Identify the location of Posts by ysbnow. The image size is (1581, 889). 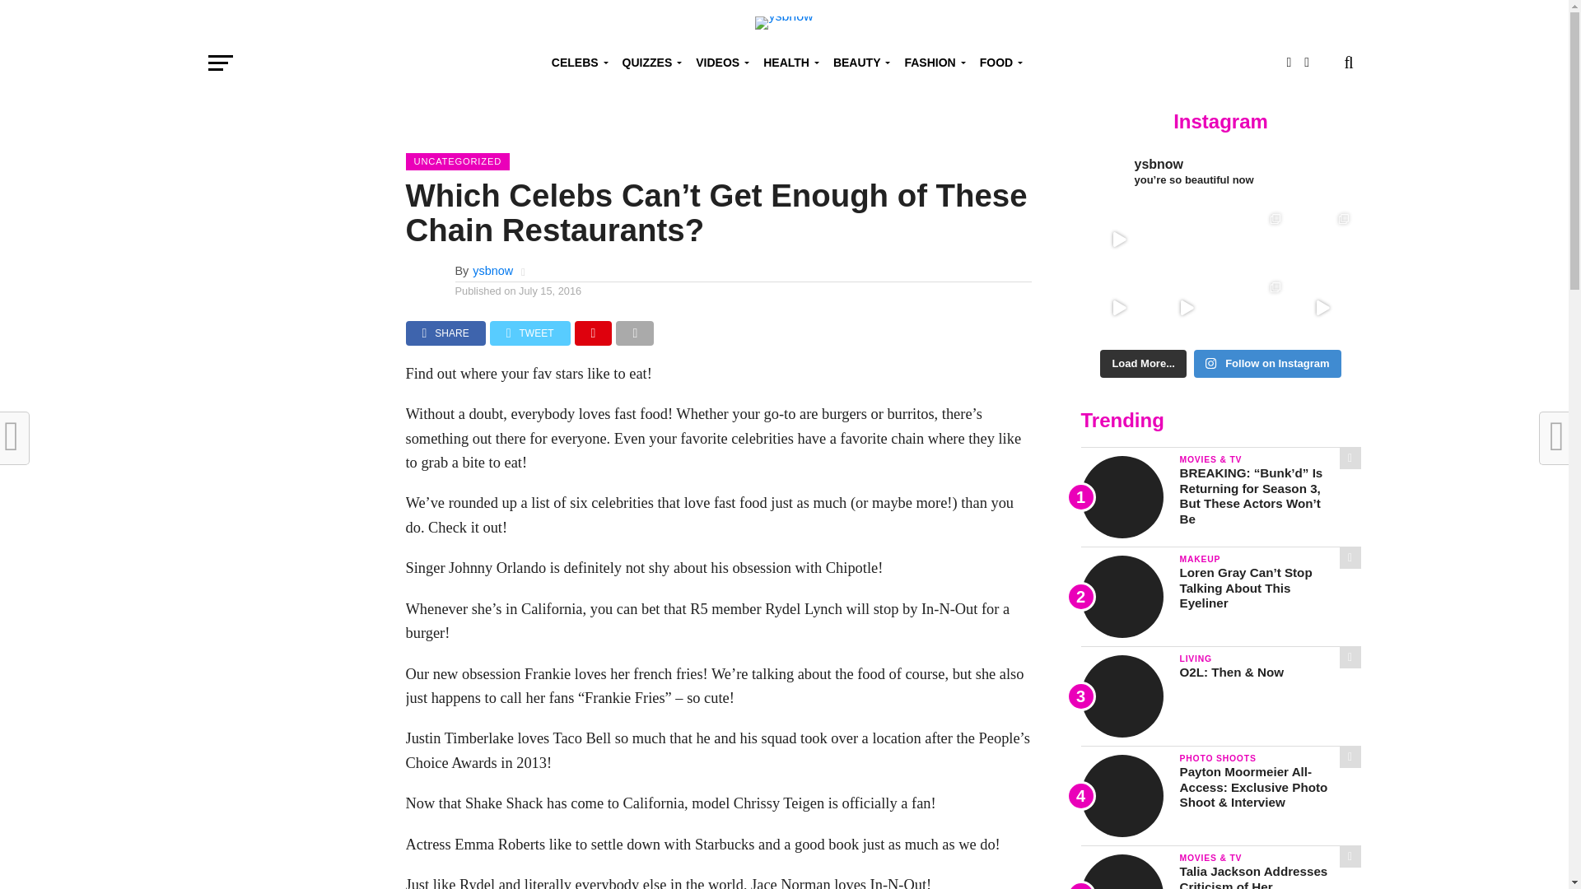
(492, 270).